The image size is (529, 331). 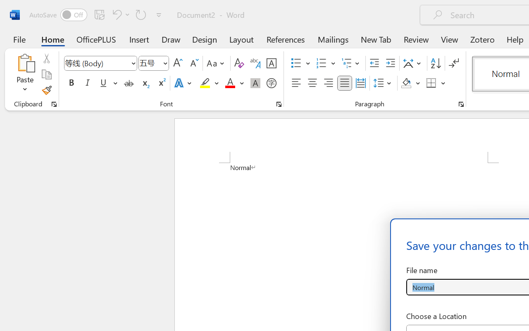 I want to click on Borders, so click(x=436, y=83).